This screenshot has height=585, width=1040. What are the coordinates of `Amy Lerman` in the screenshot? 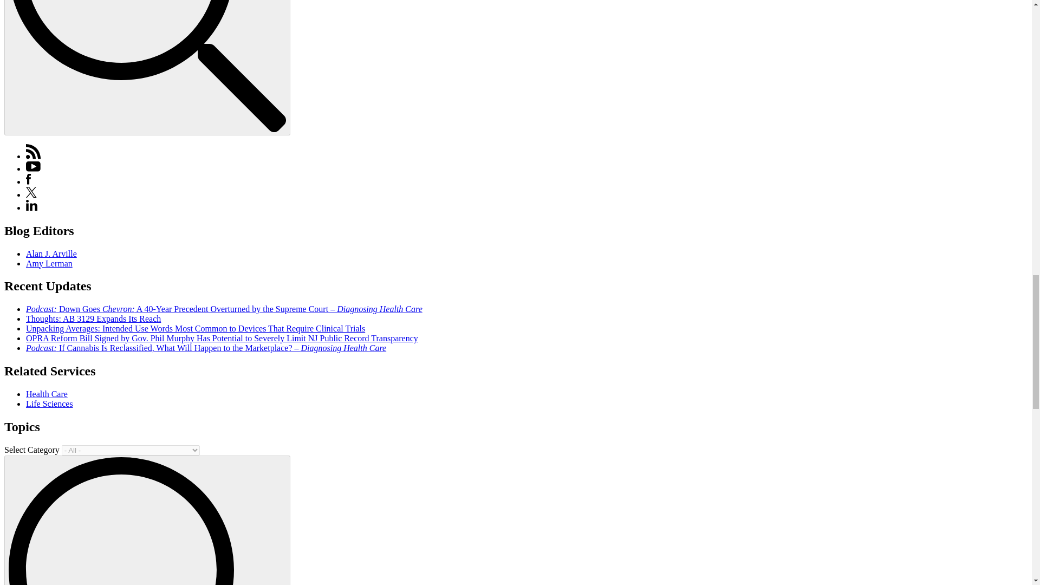 It's located at (49, 263).